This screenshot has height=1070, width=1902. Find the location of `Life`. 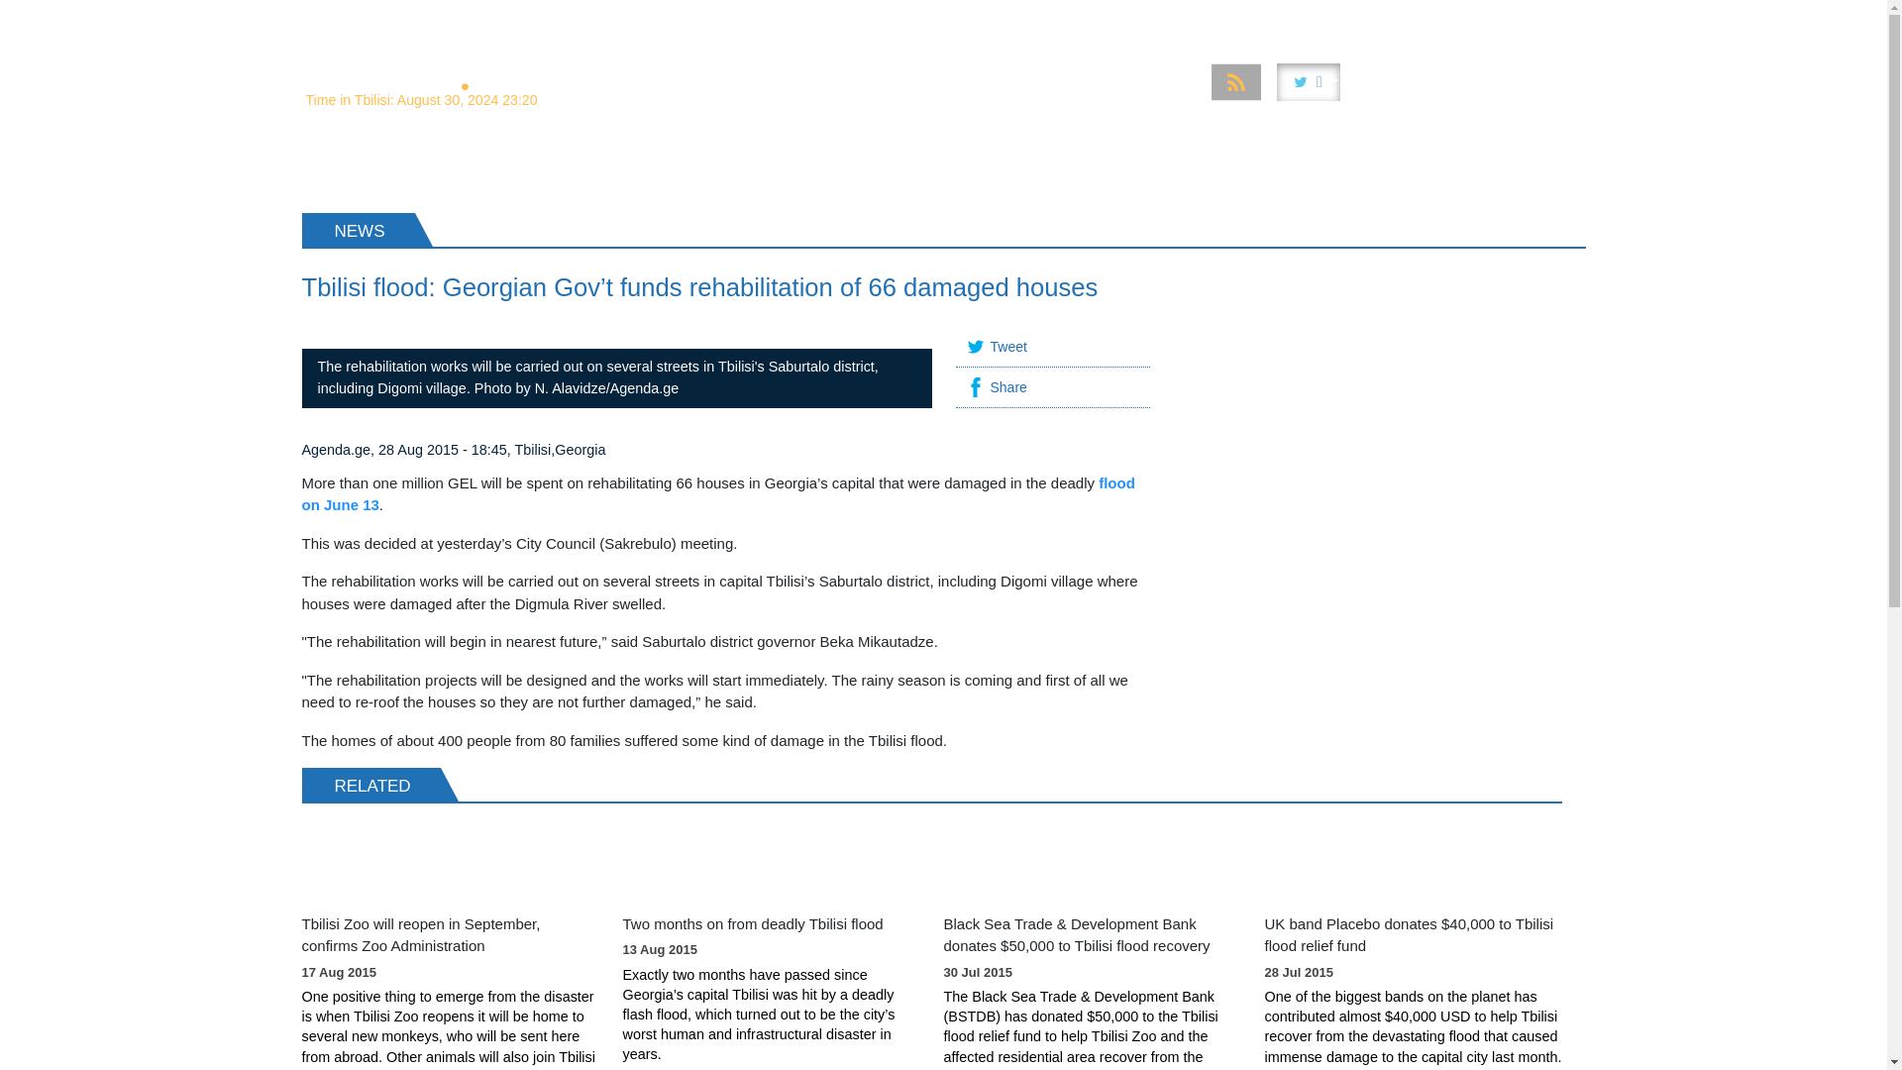

Life is located at coordinates (1372, 18).